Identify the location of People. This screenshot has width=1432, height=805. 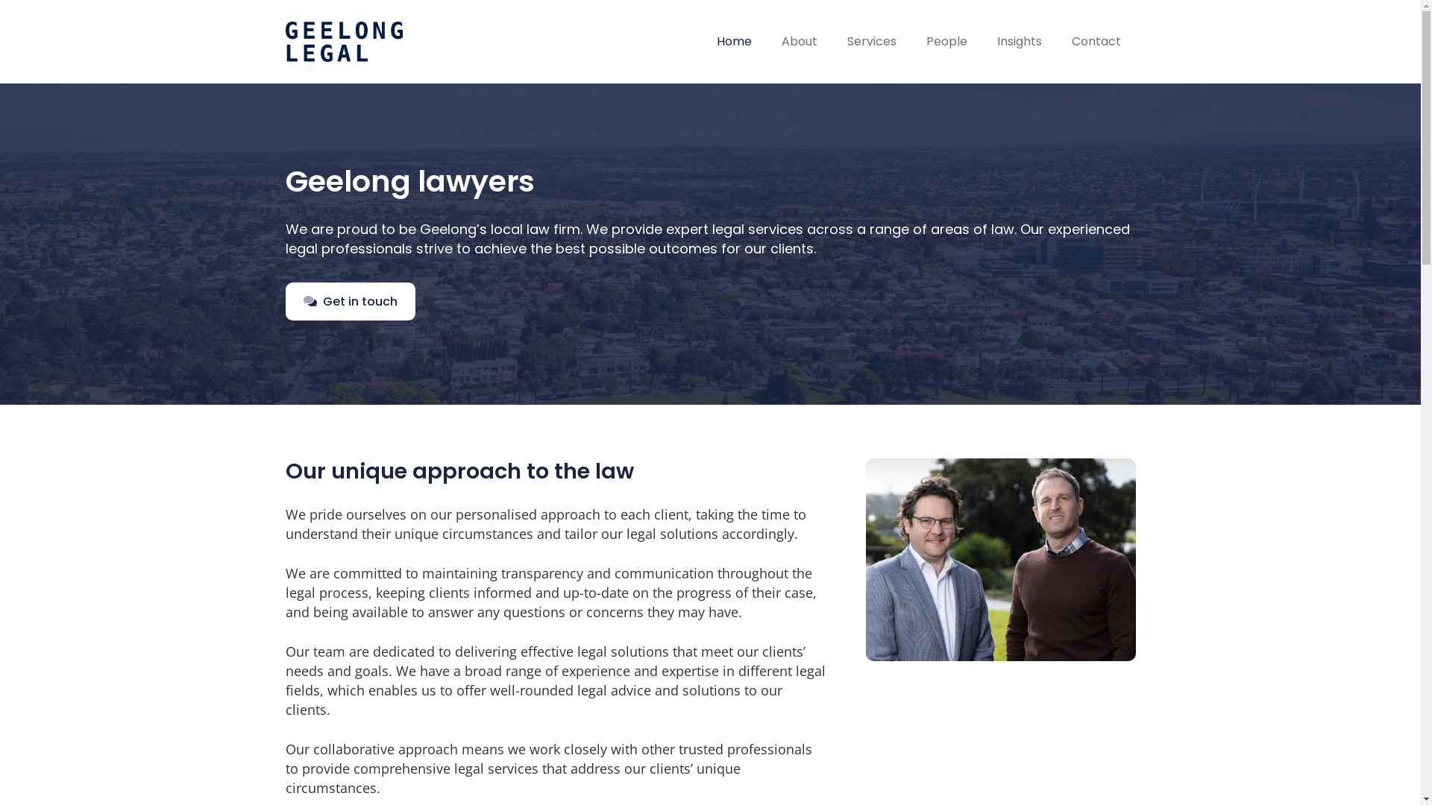
(947, 42).